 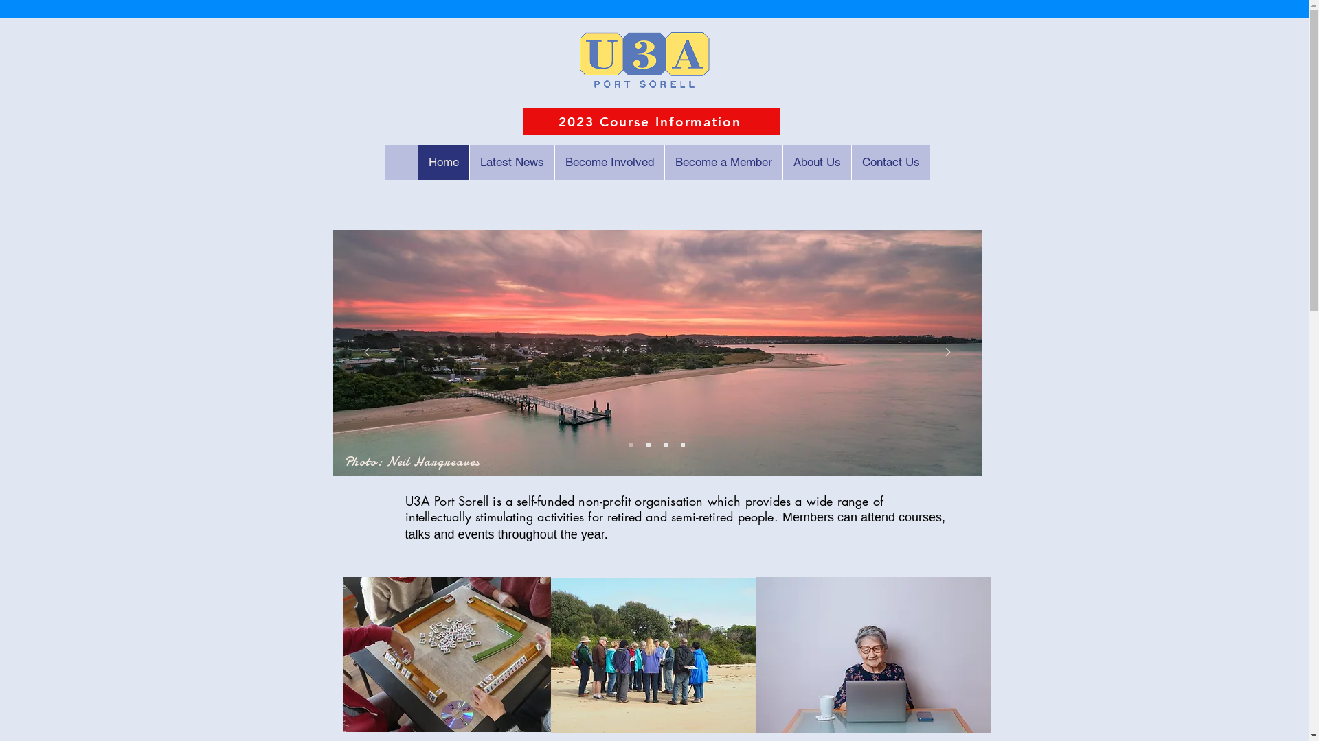 What do you see at coordinates (511, 162) in the screenshot?
I see `Latest News` at bounding box center [511, 162].